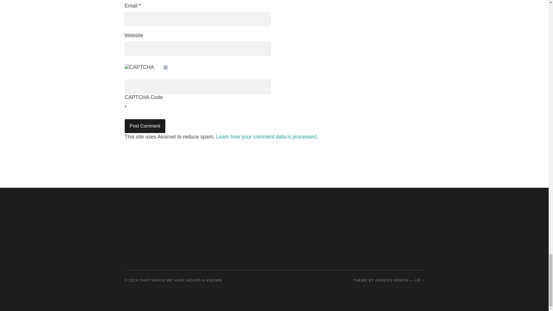 The width and height of the screenshot is (553, 311). What do you see at coordinates (419, 280) in the screenshot?
I see `To the top` at bounding box center [419, 280].